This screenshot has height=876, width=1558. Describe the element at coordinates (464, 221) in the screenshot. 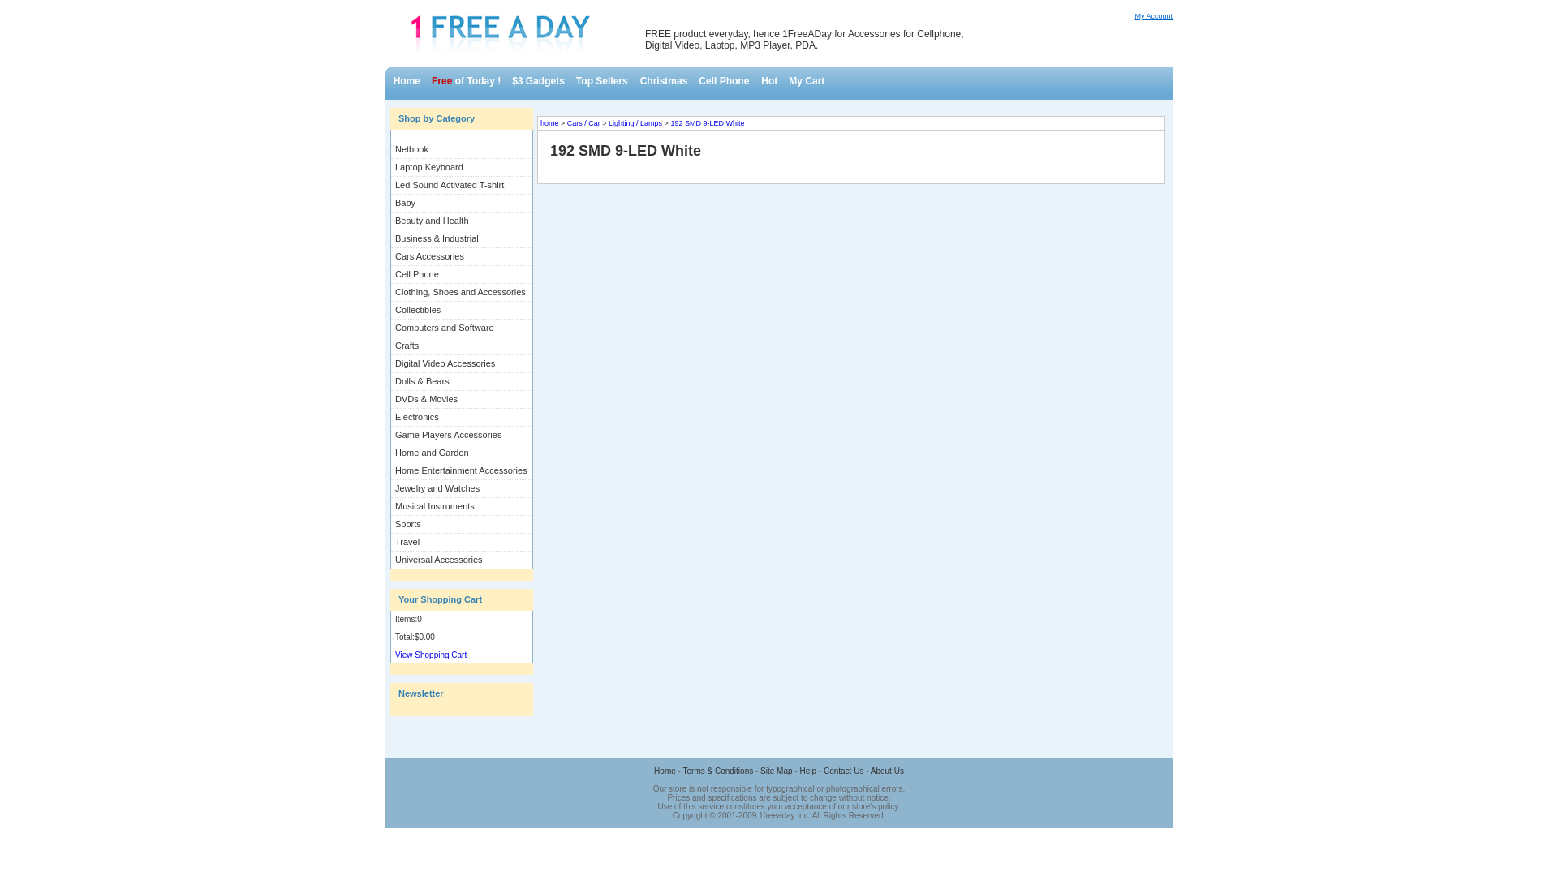

I see `Beauty and Health` at that location.